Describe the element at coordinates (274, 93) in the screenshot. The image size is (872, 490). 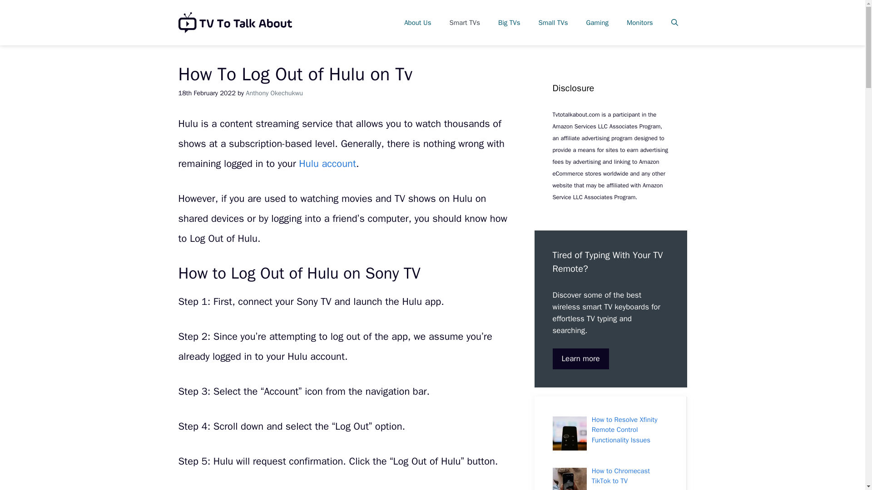
I see `View all posts by Anthony Okechukwu` at that location.